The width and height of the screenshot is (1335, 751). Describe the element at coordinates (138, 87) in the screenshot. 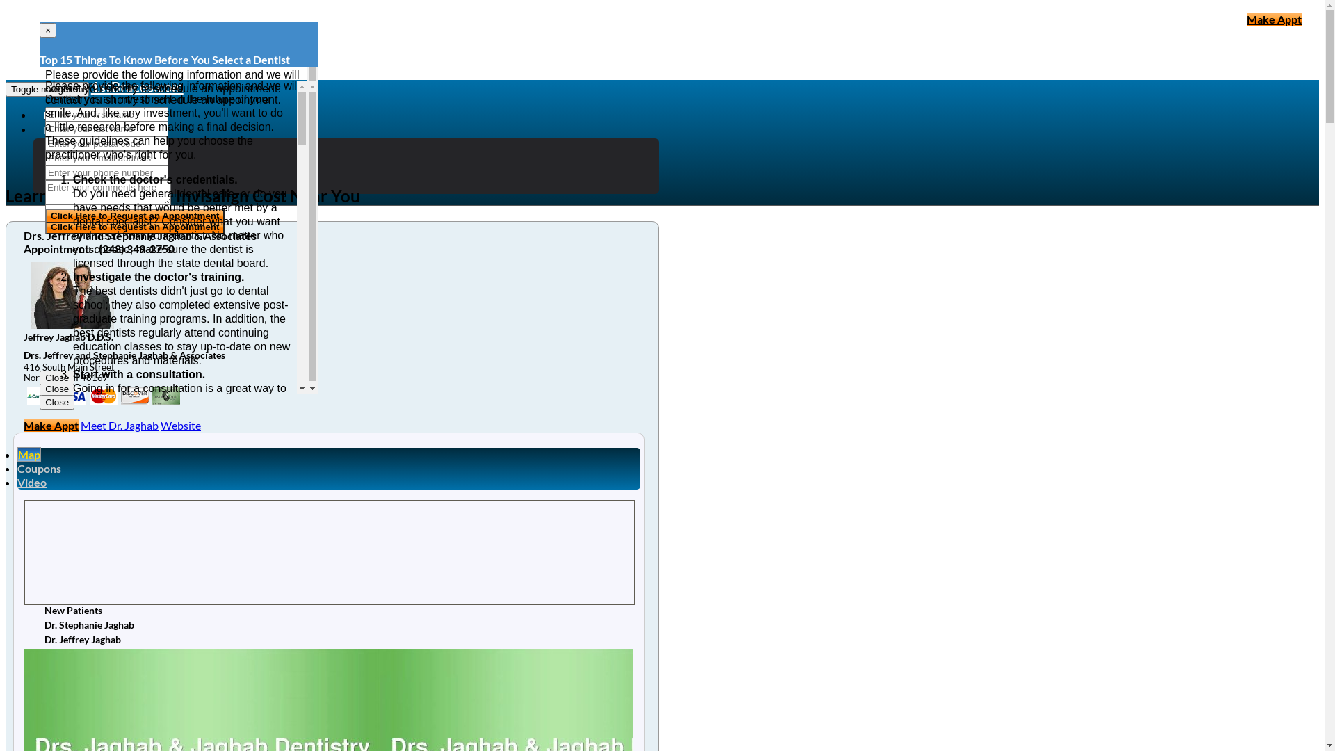

I see `1stBraces.com` at that location.